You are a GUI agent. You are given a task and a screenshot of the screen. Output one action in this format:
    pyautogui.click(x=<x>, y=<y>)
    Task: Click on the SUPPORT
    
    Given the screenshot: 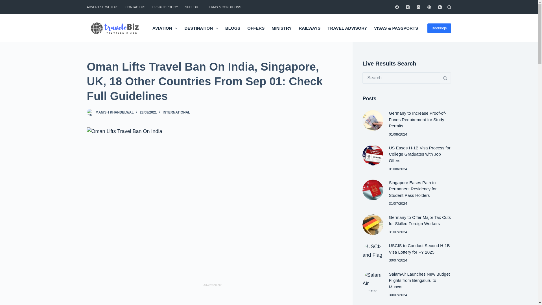 What is the action you would take?
    pyautogui.click(x=193, y=7)
    